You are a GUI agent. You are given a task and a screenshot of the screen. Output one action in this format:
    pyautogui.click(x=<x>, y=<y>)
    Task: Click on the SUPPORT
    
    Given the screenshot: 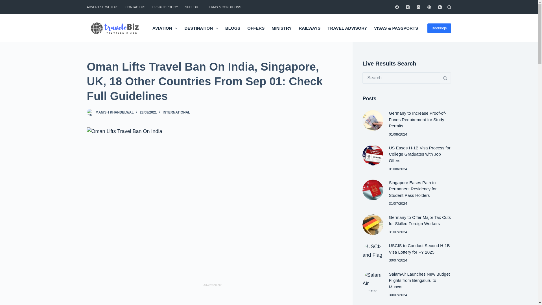 What is the action you would take?
    pyautogui.click(x=193, y=7)
    